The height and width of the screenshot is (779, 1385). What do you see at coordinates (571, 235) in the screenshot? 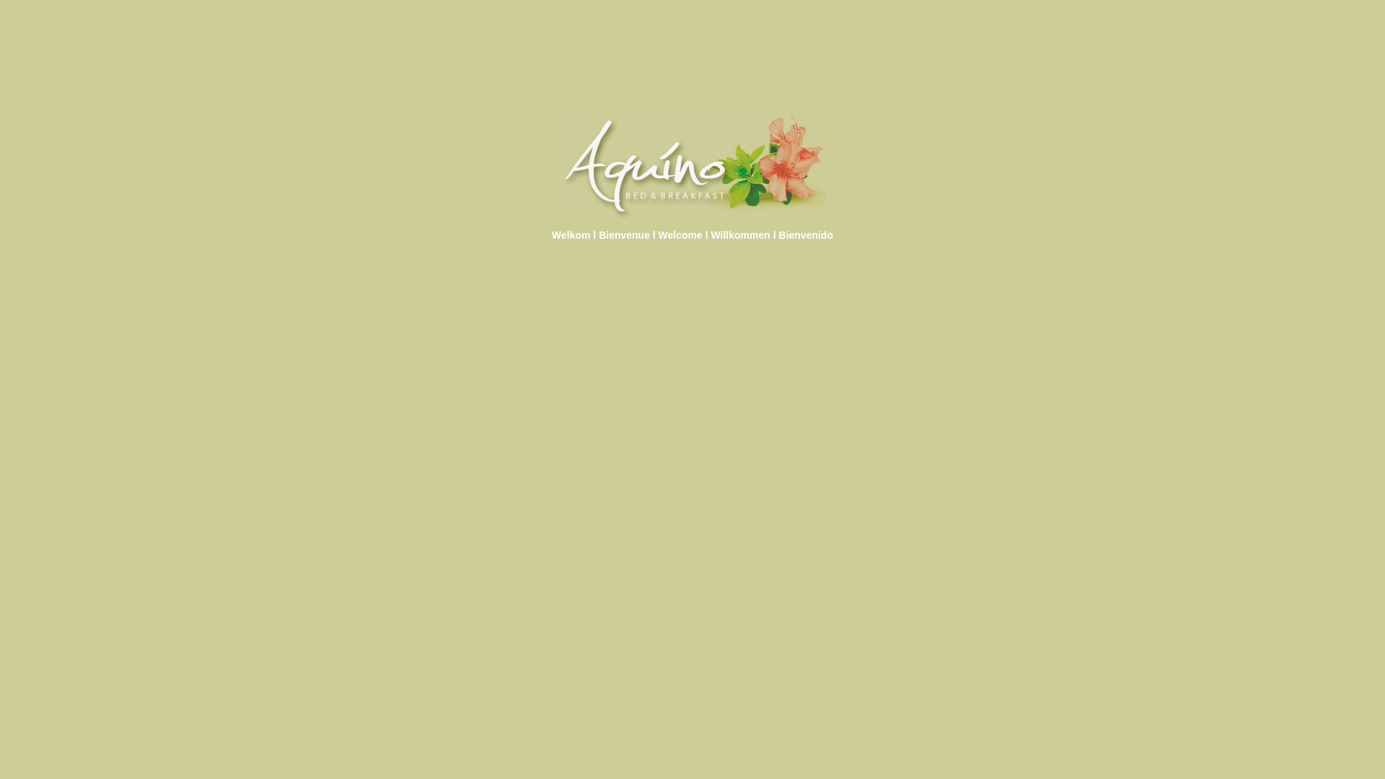
I see `Welkom` at bounding box center [571, 235].